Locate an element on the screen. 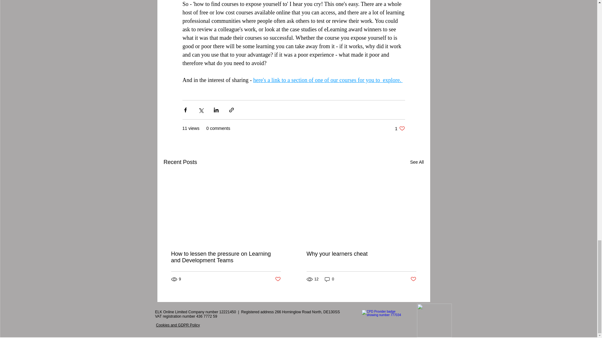  Why your learners cheat is located at coordinates (361, 254).